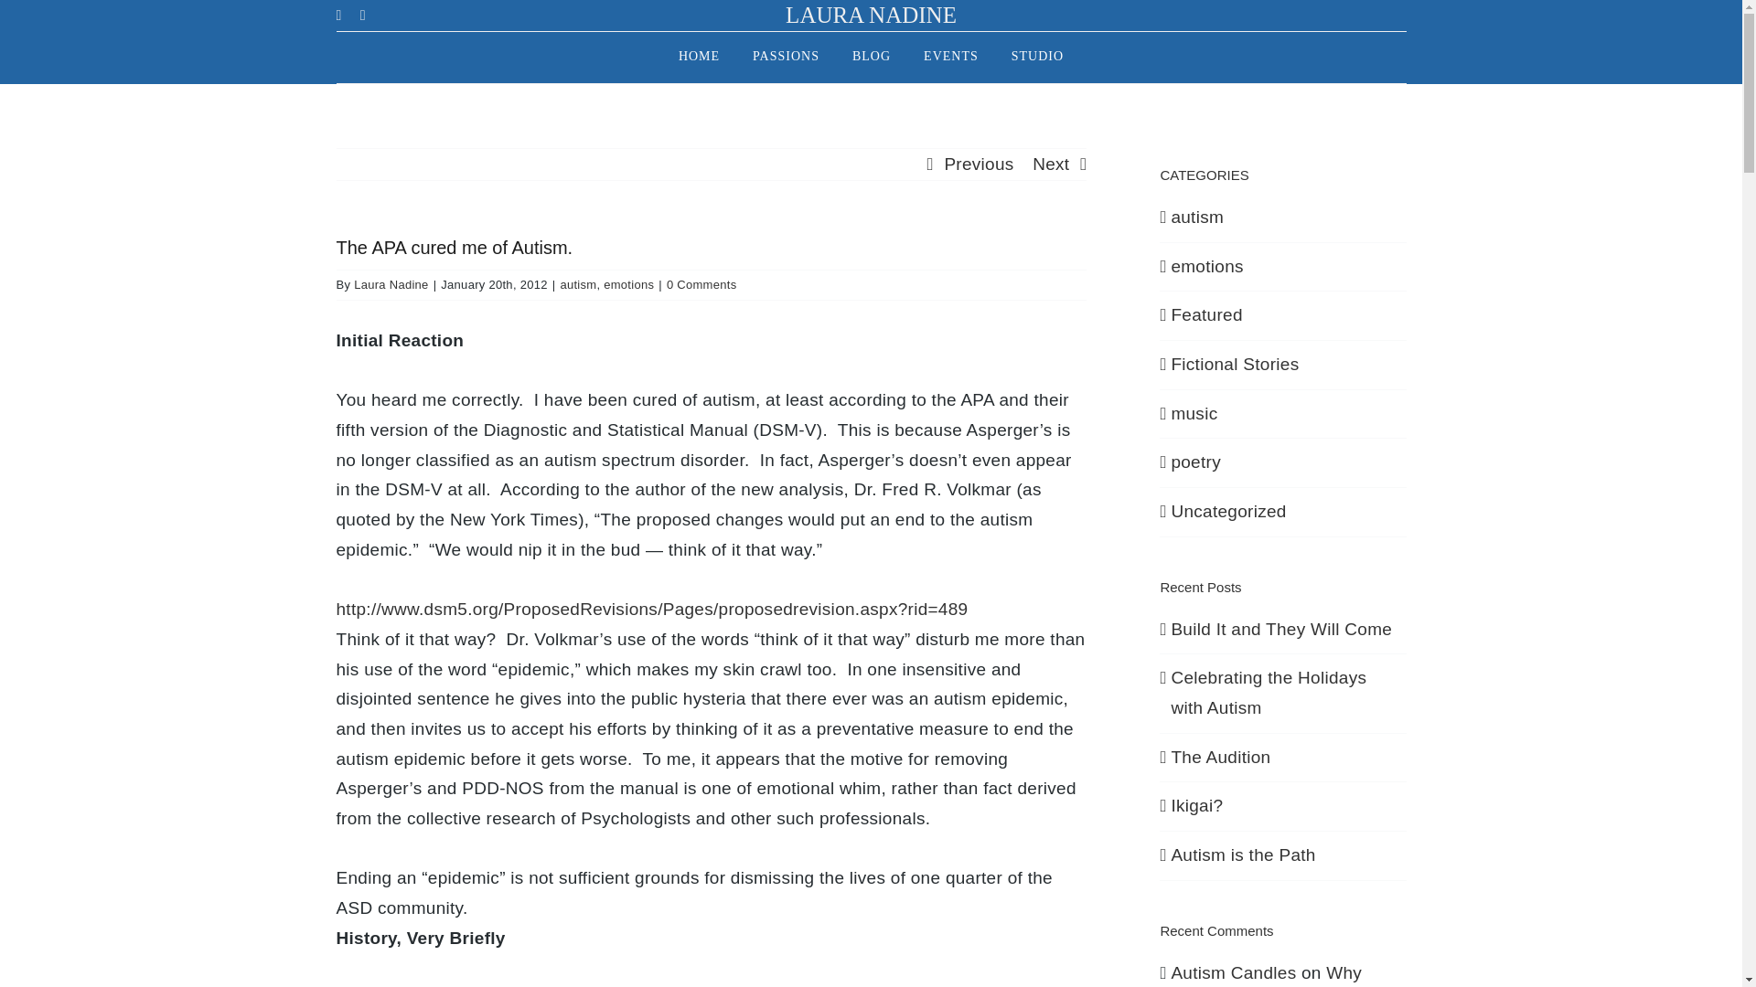 This screenshot has height=987, width=1756. What do you see at coordinates (950, 57) in the screenshot?
I see `EVENTS` at bounding box center [950, 57].